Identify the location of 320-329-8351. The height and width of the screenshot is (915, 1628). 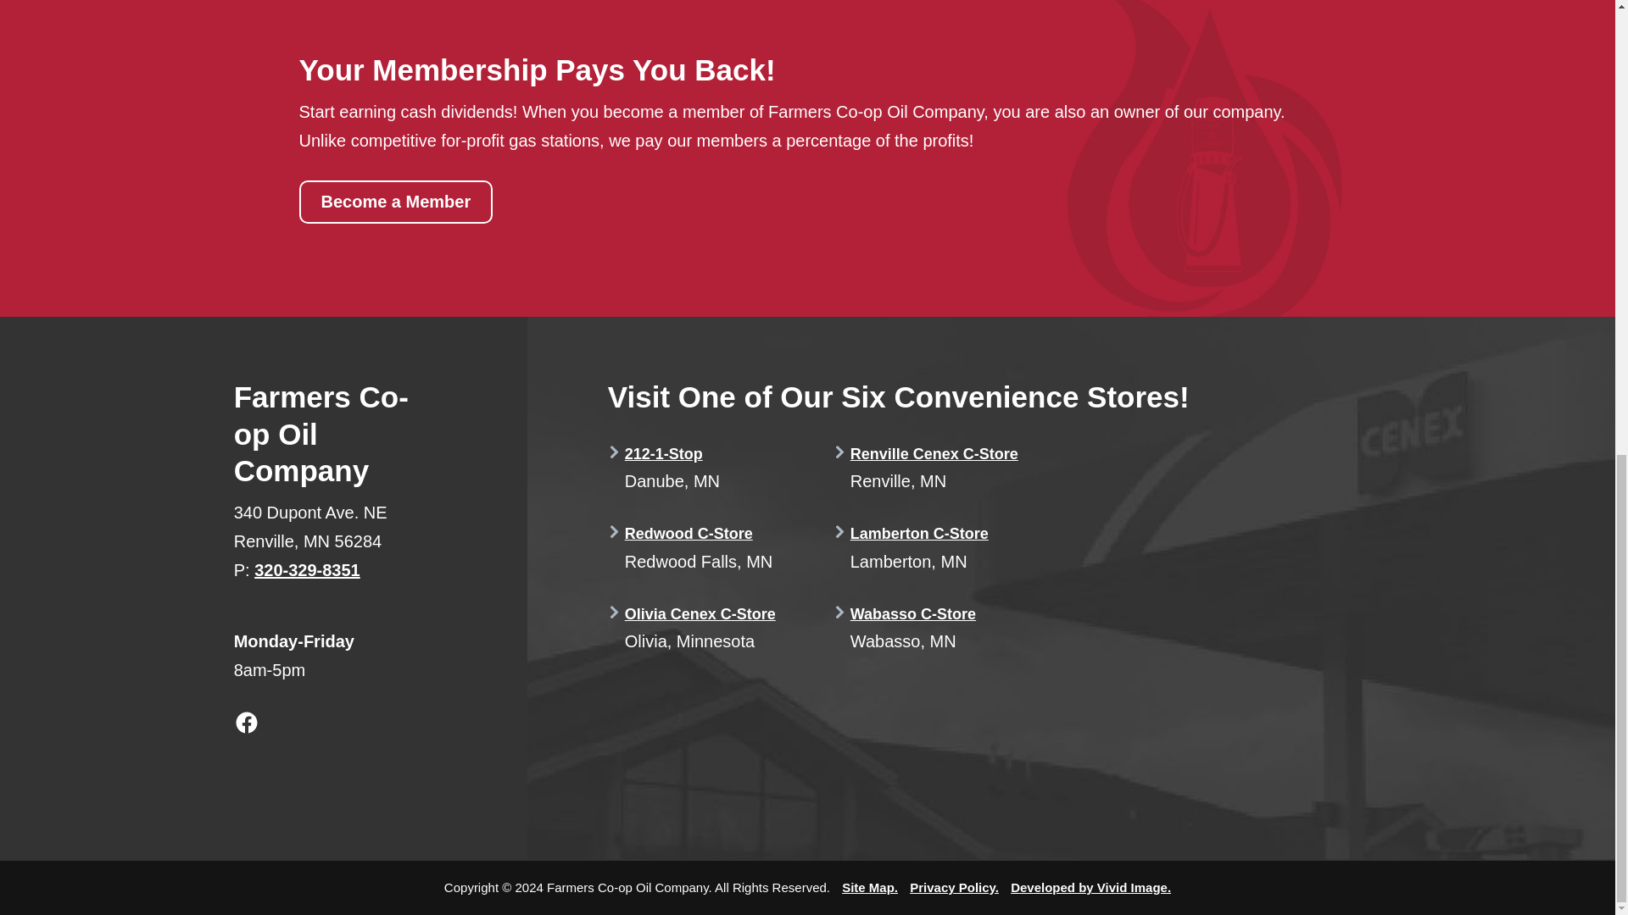
(307, 569).